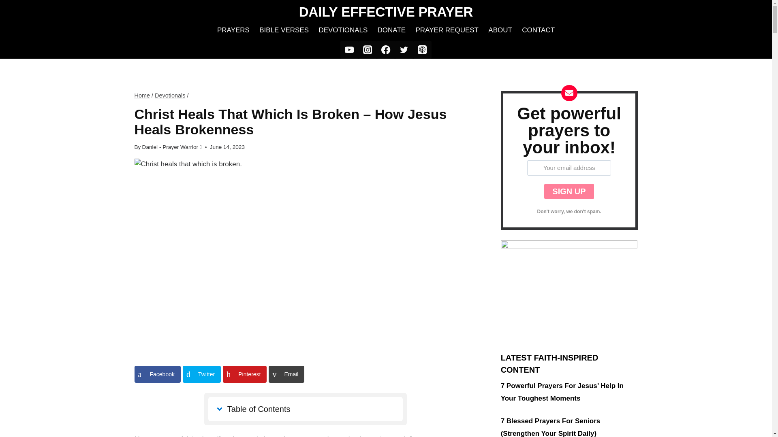  I want to click on Share on Pinterest, so click(245, 374).